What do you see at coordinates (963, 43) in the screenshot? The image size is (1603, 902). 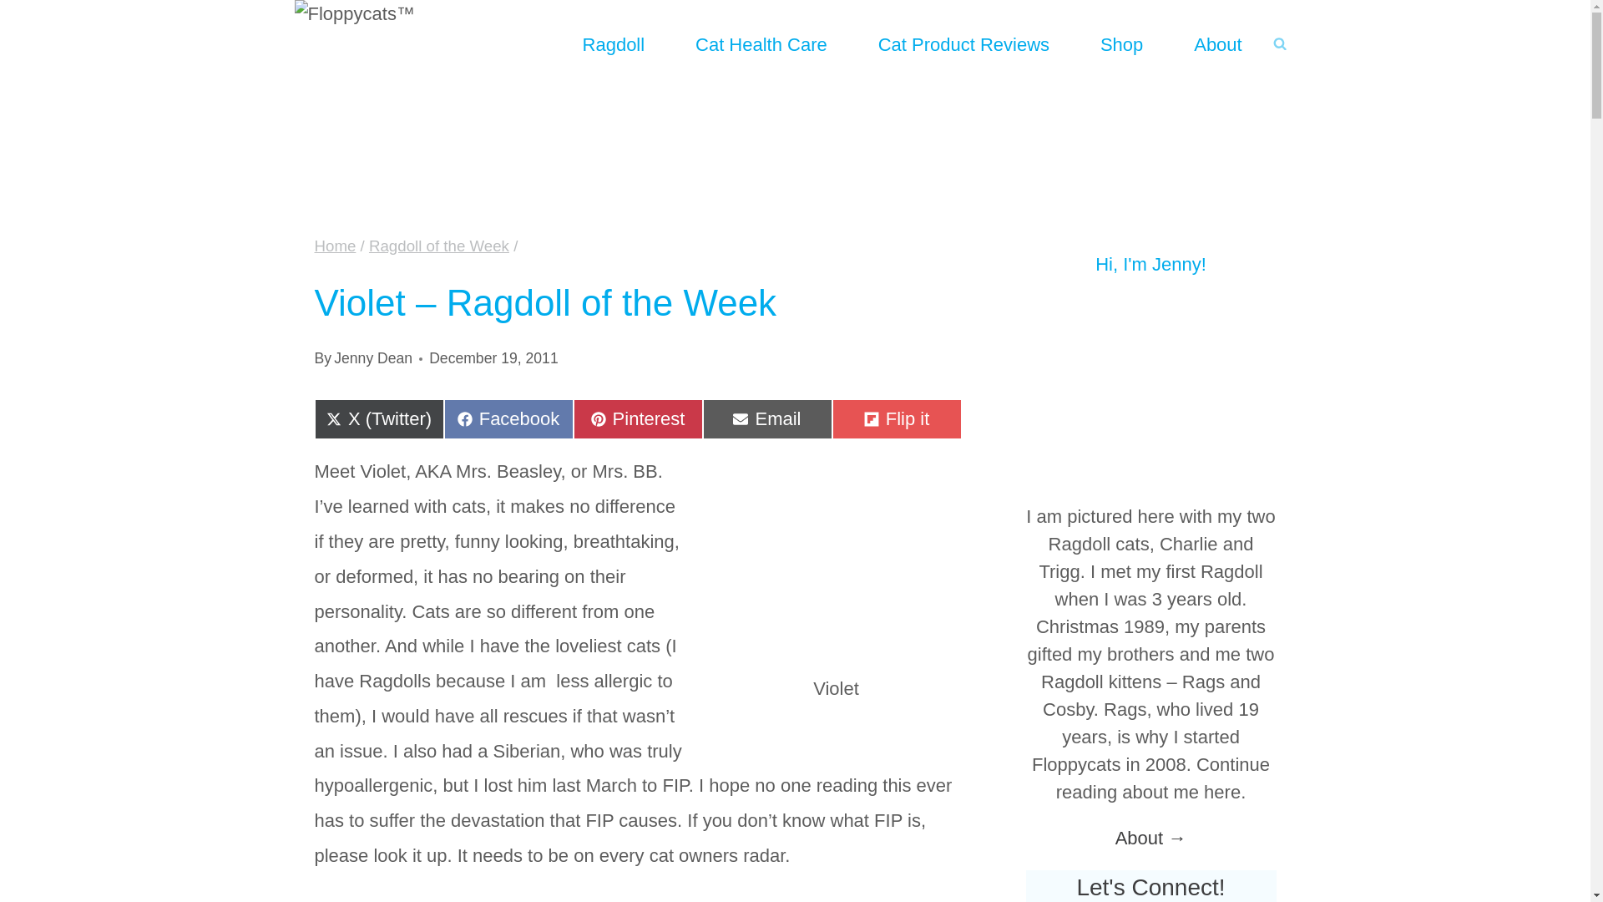 I see `Cat Product Reviews` at bounding box center [963, 43].